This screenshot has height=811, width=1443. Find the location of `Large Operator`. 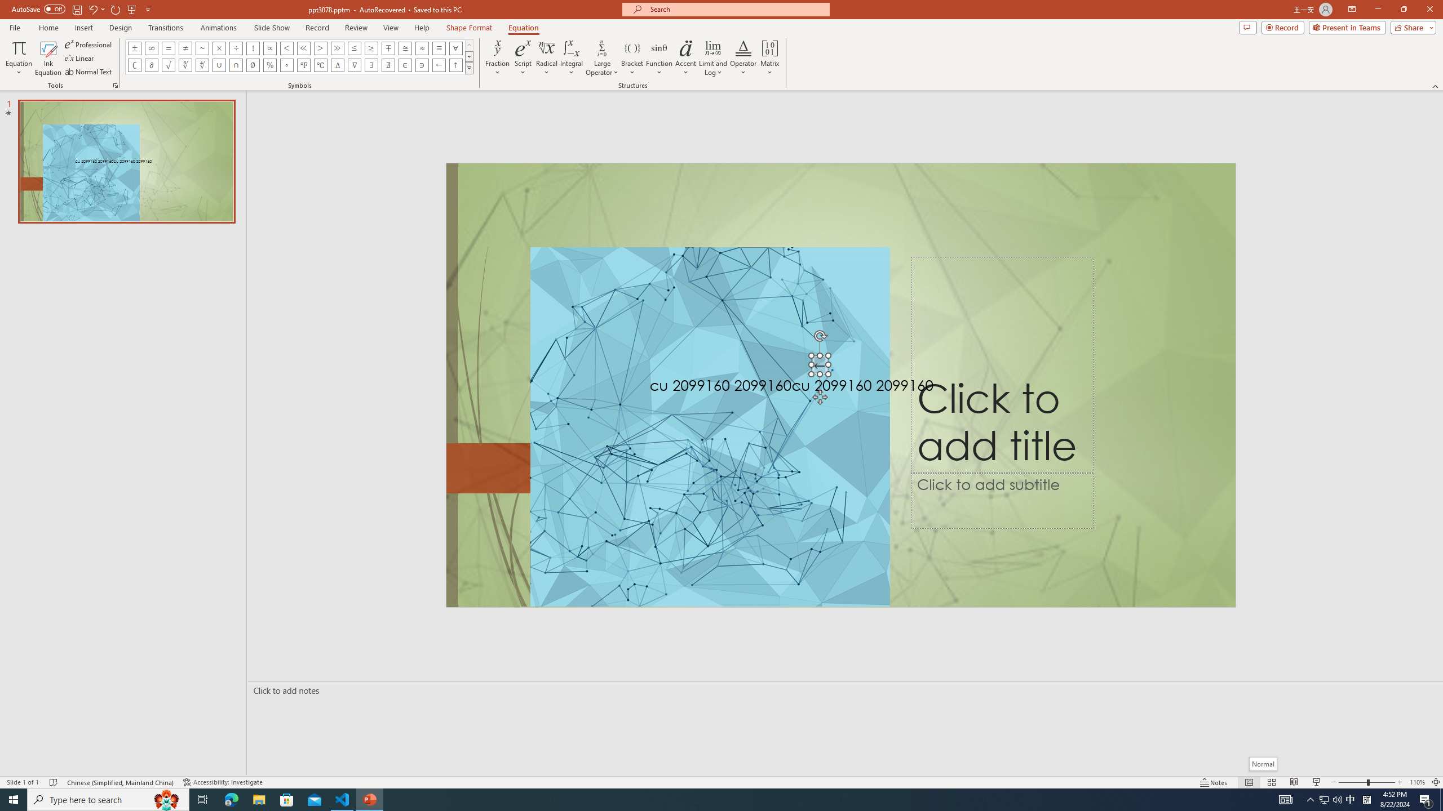

Large Operator is located at coordinates (602, 58).